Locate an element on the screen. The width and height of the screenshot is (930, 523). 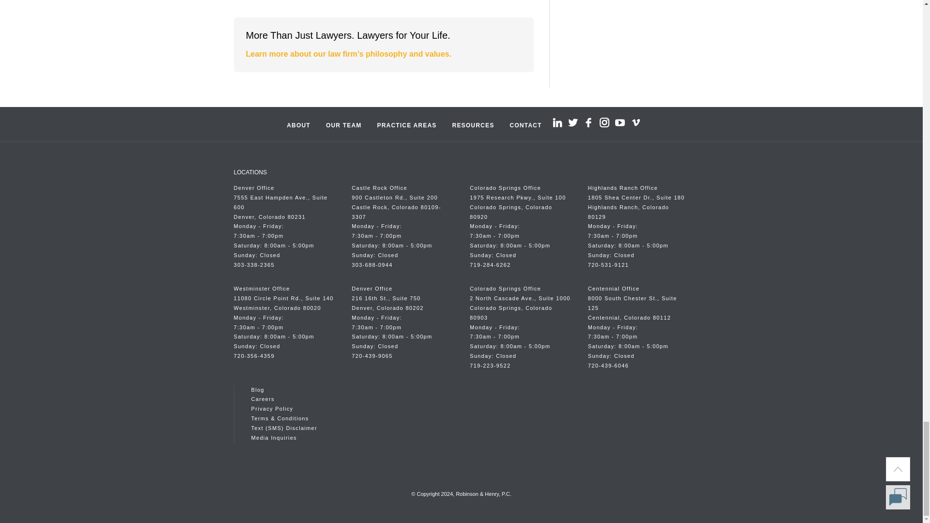
CONTACT is located at coordinates (526, 124).